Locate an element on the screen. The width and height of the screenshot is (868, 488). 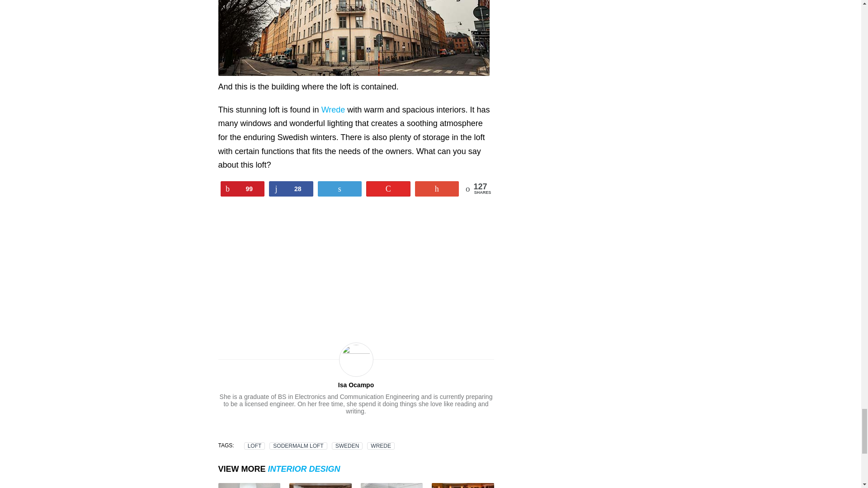
28 is located at coordinates (291, 188).